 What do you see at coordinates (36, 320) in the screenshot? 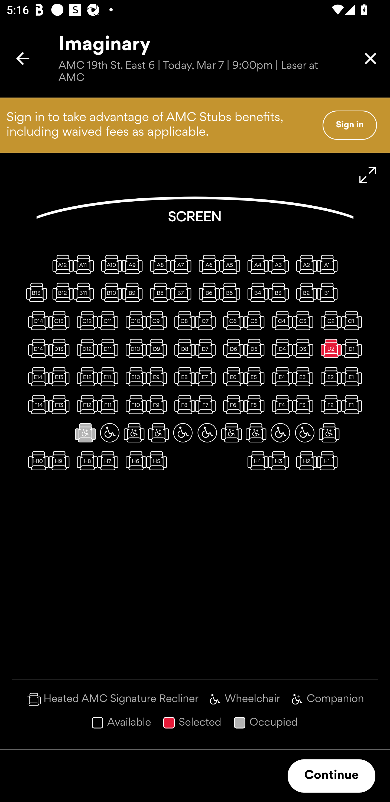
I see `C14, Regular seat, available` at bounding box center [36, 320].